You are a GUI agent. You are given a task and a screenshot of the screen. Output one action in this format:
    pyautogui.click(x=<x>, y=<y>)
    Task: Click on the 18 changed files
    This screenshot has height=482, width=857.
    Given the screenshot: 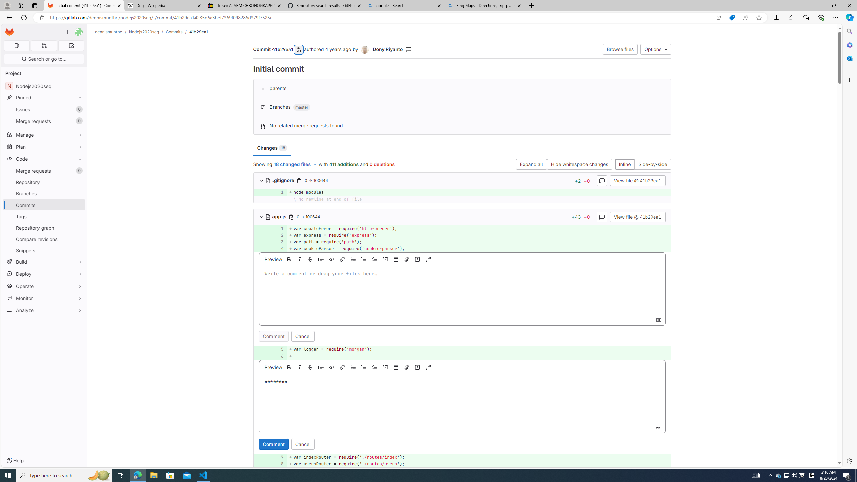 What is the action you would take?
    pyautogui.click(x=295, y=165)
    